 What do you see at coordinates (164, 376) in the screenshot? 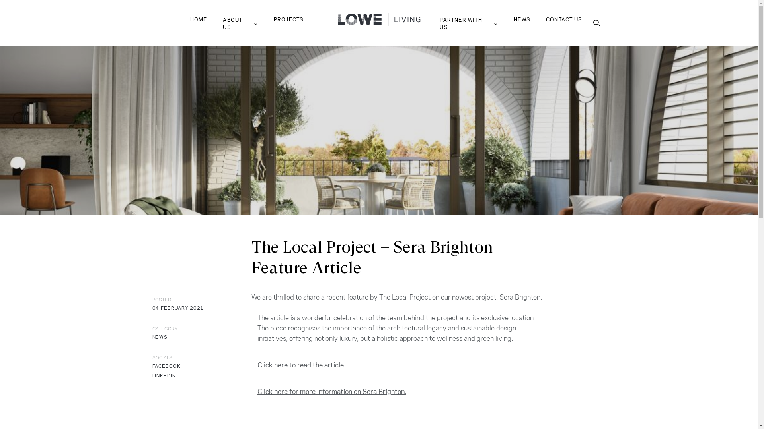
I see `LINKEDIN` at bounding box center [164, 376].